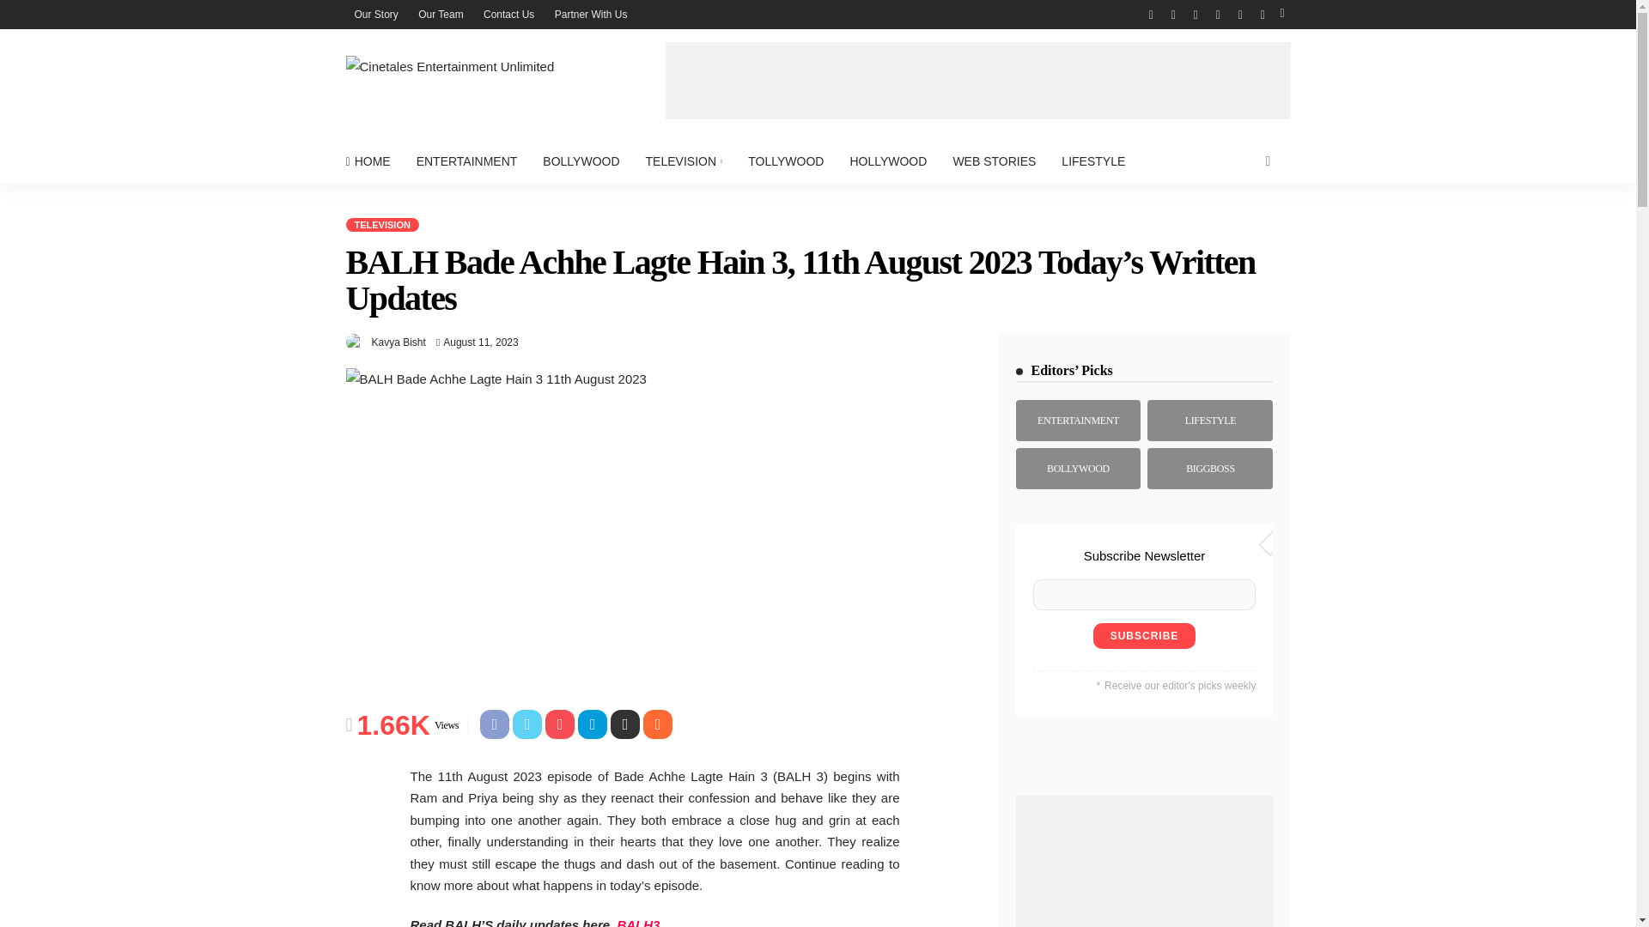 Image resolution: width=1649 pixels, height=927 pixels. I want to click on Partner With Us, so click(591, 14).